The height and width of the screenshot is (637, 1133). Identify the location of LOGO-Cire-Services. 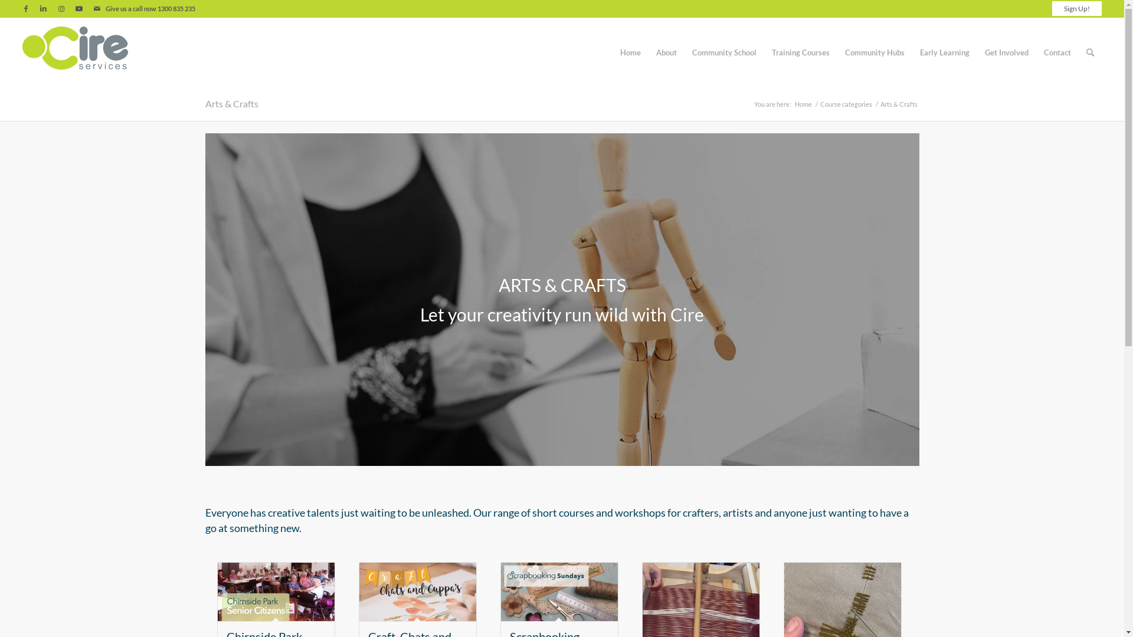
(76, 52).